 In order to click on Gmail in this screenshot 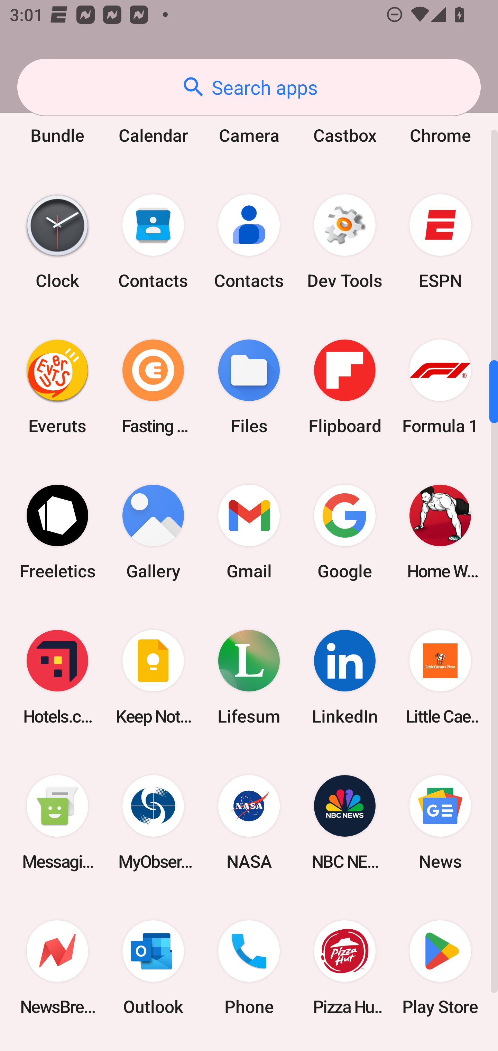, I will do `click(249, 532)`.